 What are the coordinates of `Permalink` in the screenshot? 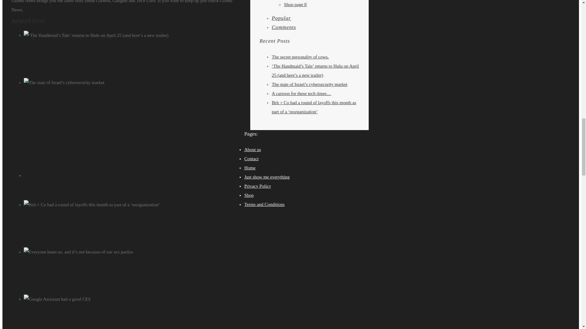 It's located at (143, 261).